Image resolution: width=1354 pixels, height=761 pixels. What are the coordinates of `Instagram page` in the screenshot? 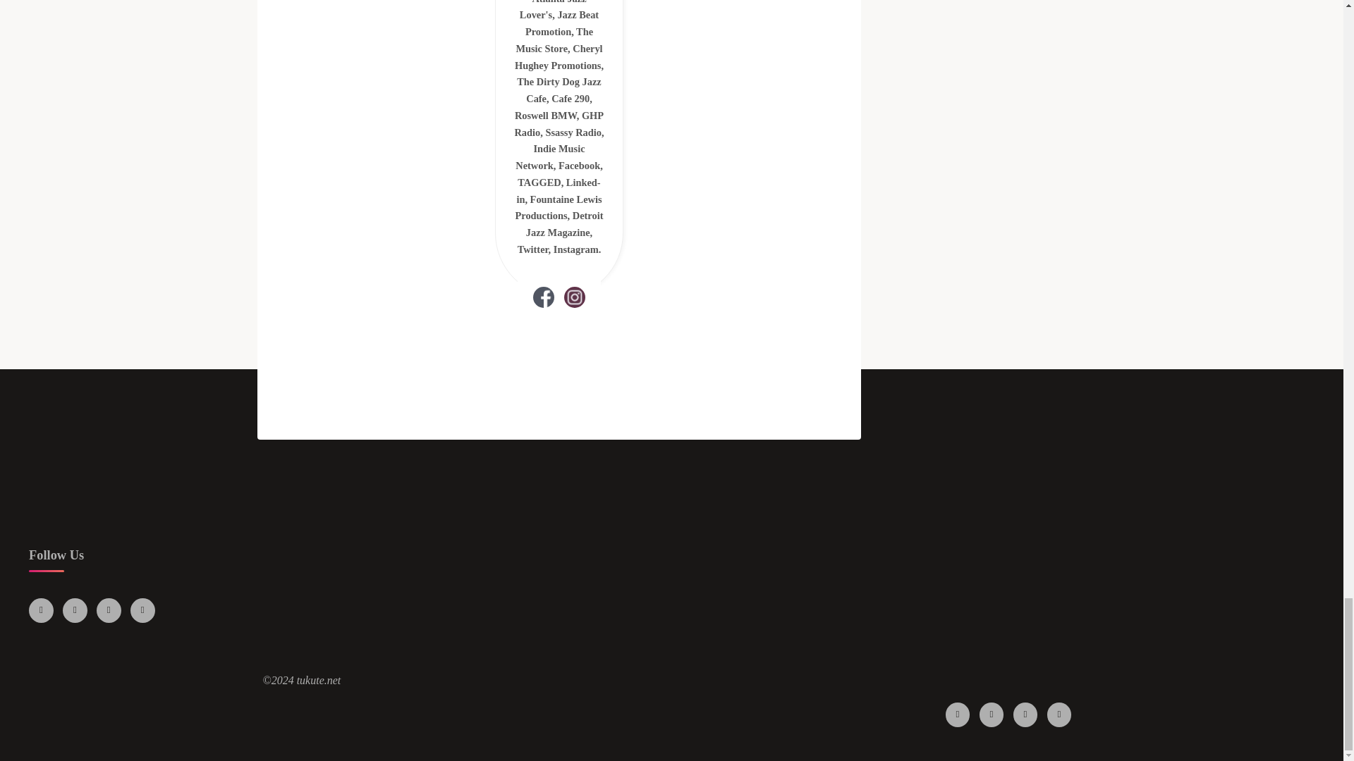 It's located at (573, 296).